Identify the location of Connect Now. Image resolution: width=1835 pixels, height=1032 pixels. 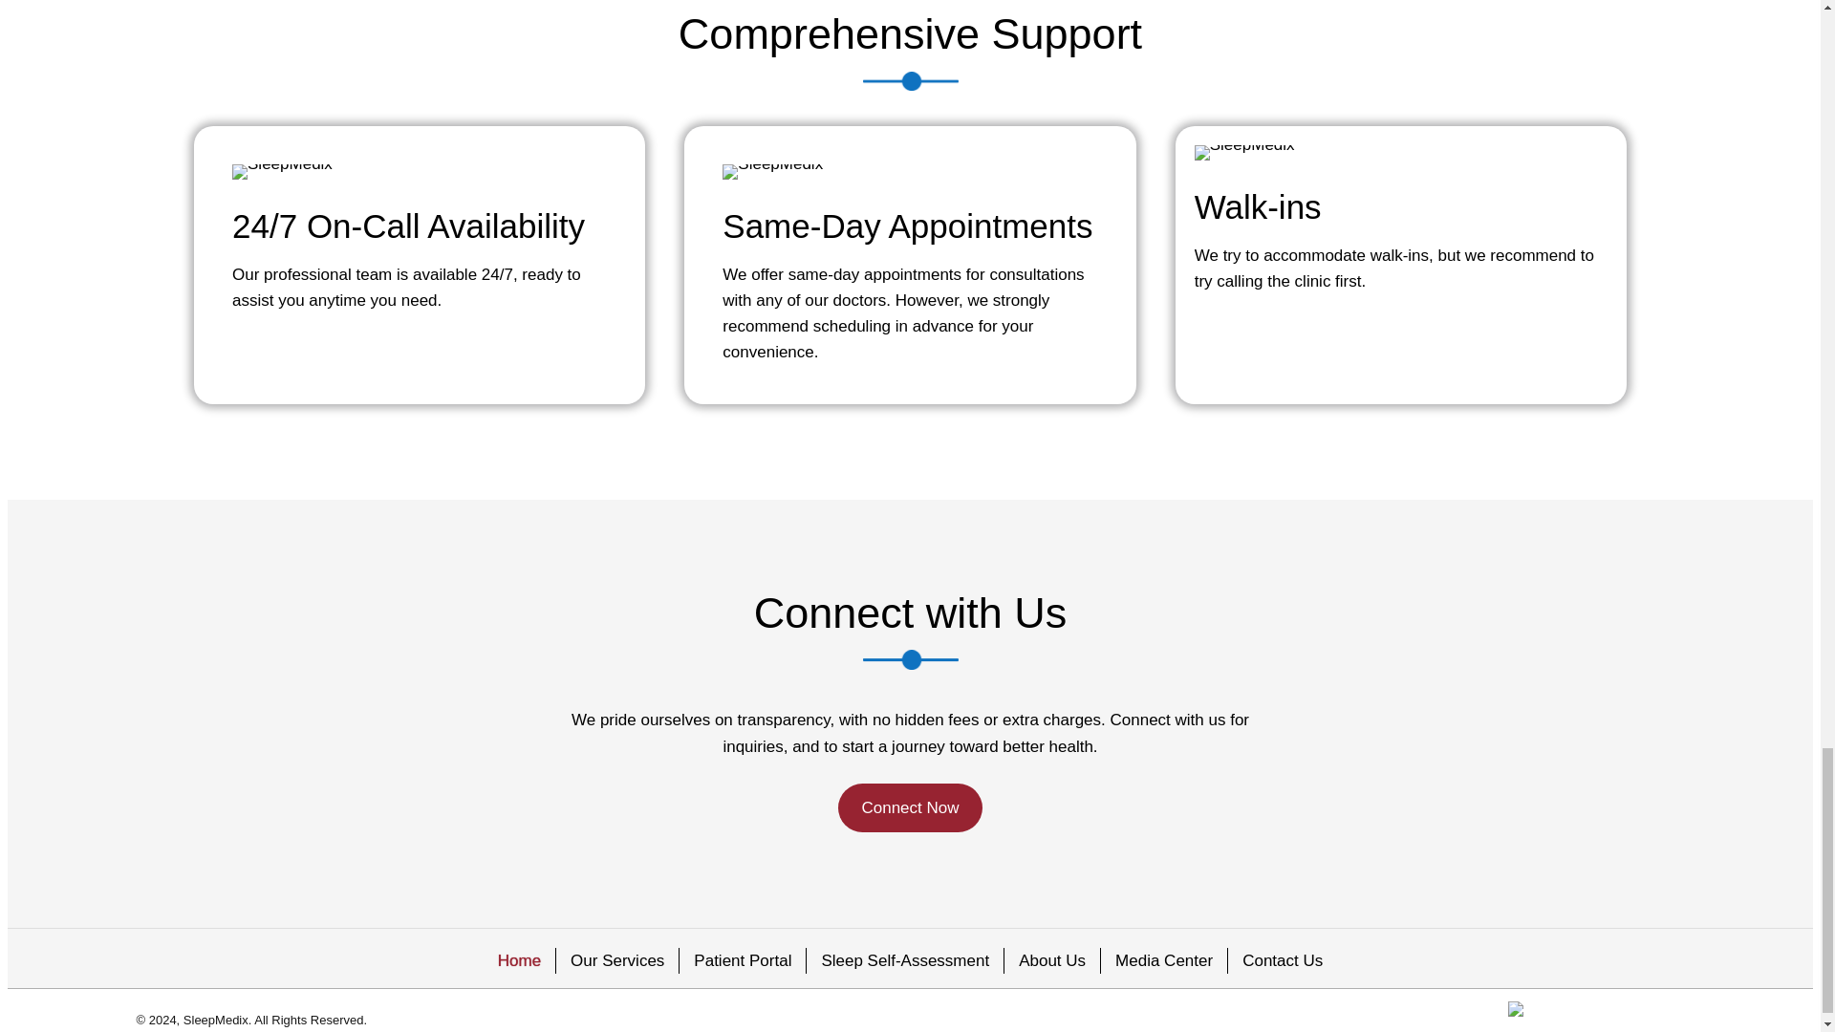
(910, 806).